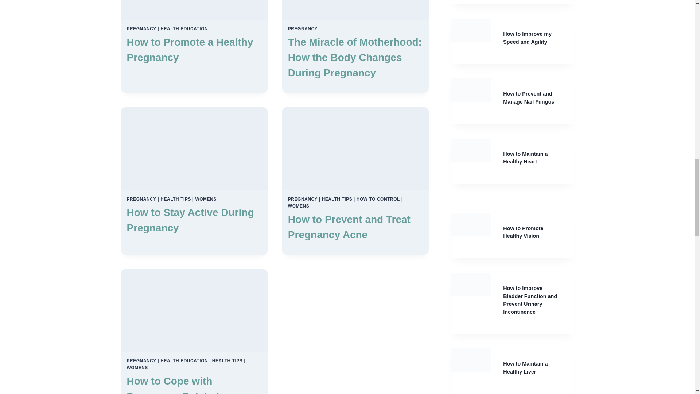  Describe the element at coordinates (303, 199) in the screenshot. I see `PREGNANCY` at that location.